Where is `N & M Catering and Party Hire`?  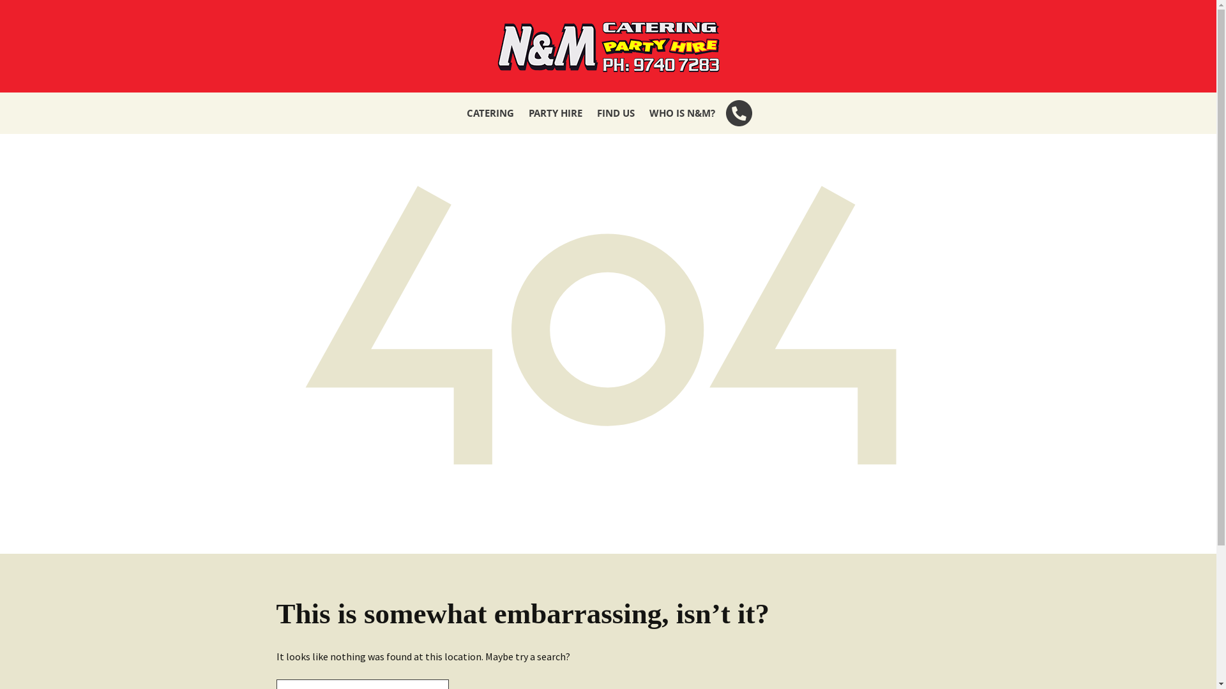 N & M Catering and Party Hire is located at coordinates (608, 46).